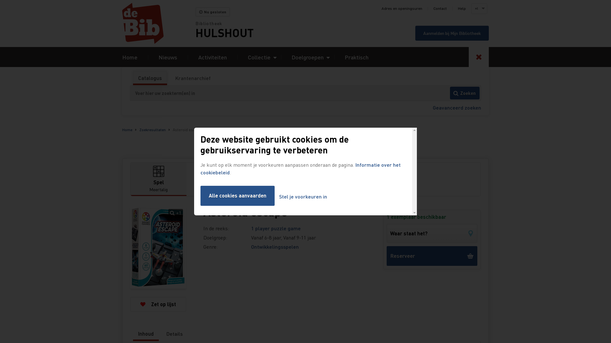 This screenshot has height=343, width=611. Describe the element at coordinates (168, 57) in the screenshot. I see `Nieuws` at that location.